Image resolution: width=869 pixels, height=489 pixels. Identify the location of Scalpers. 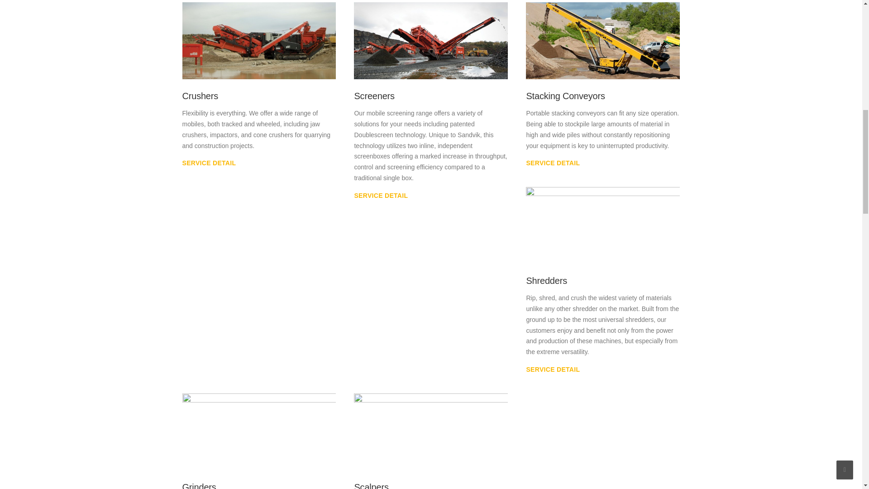
(371, 485).